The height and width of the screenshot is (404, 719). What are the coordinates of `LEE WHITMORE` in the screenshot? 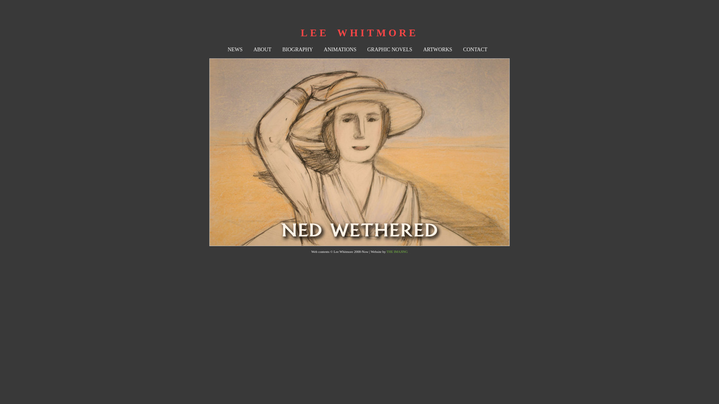 It's located at (359, 33).